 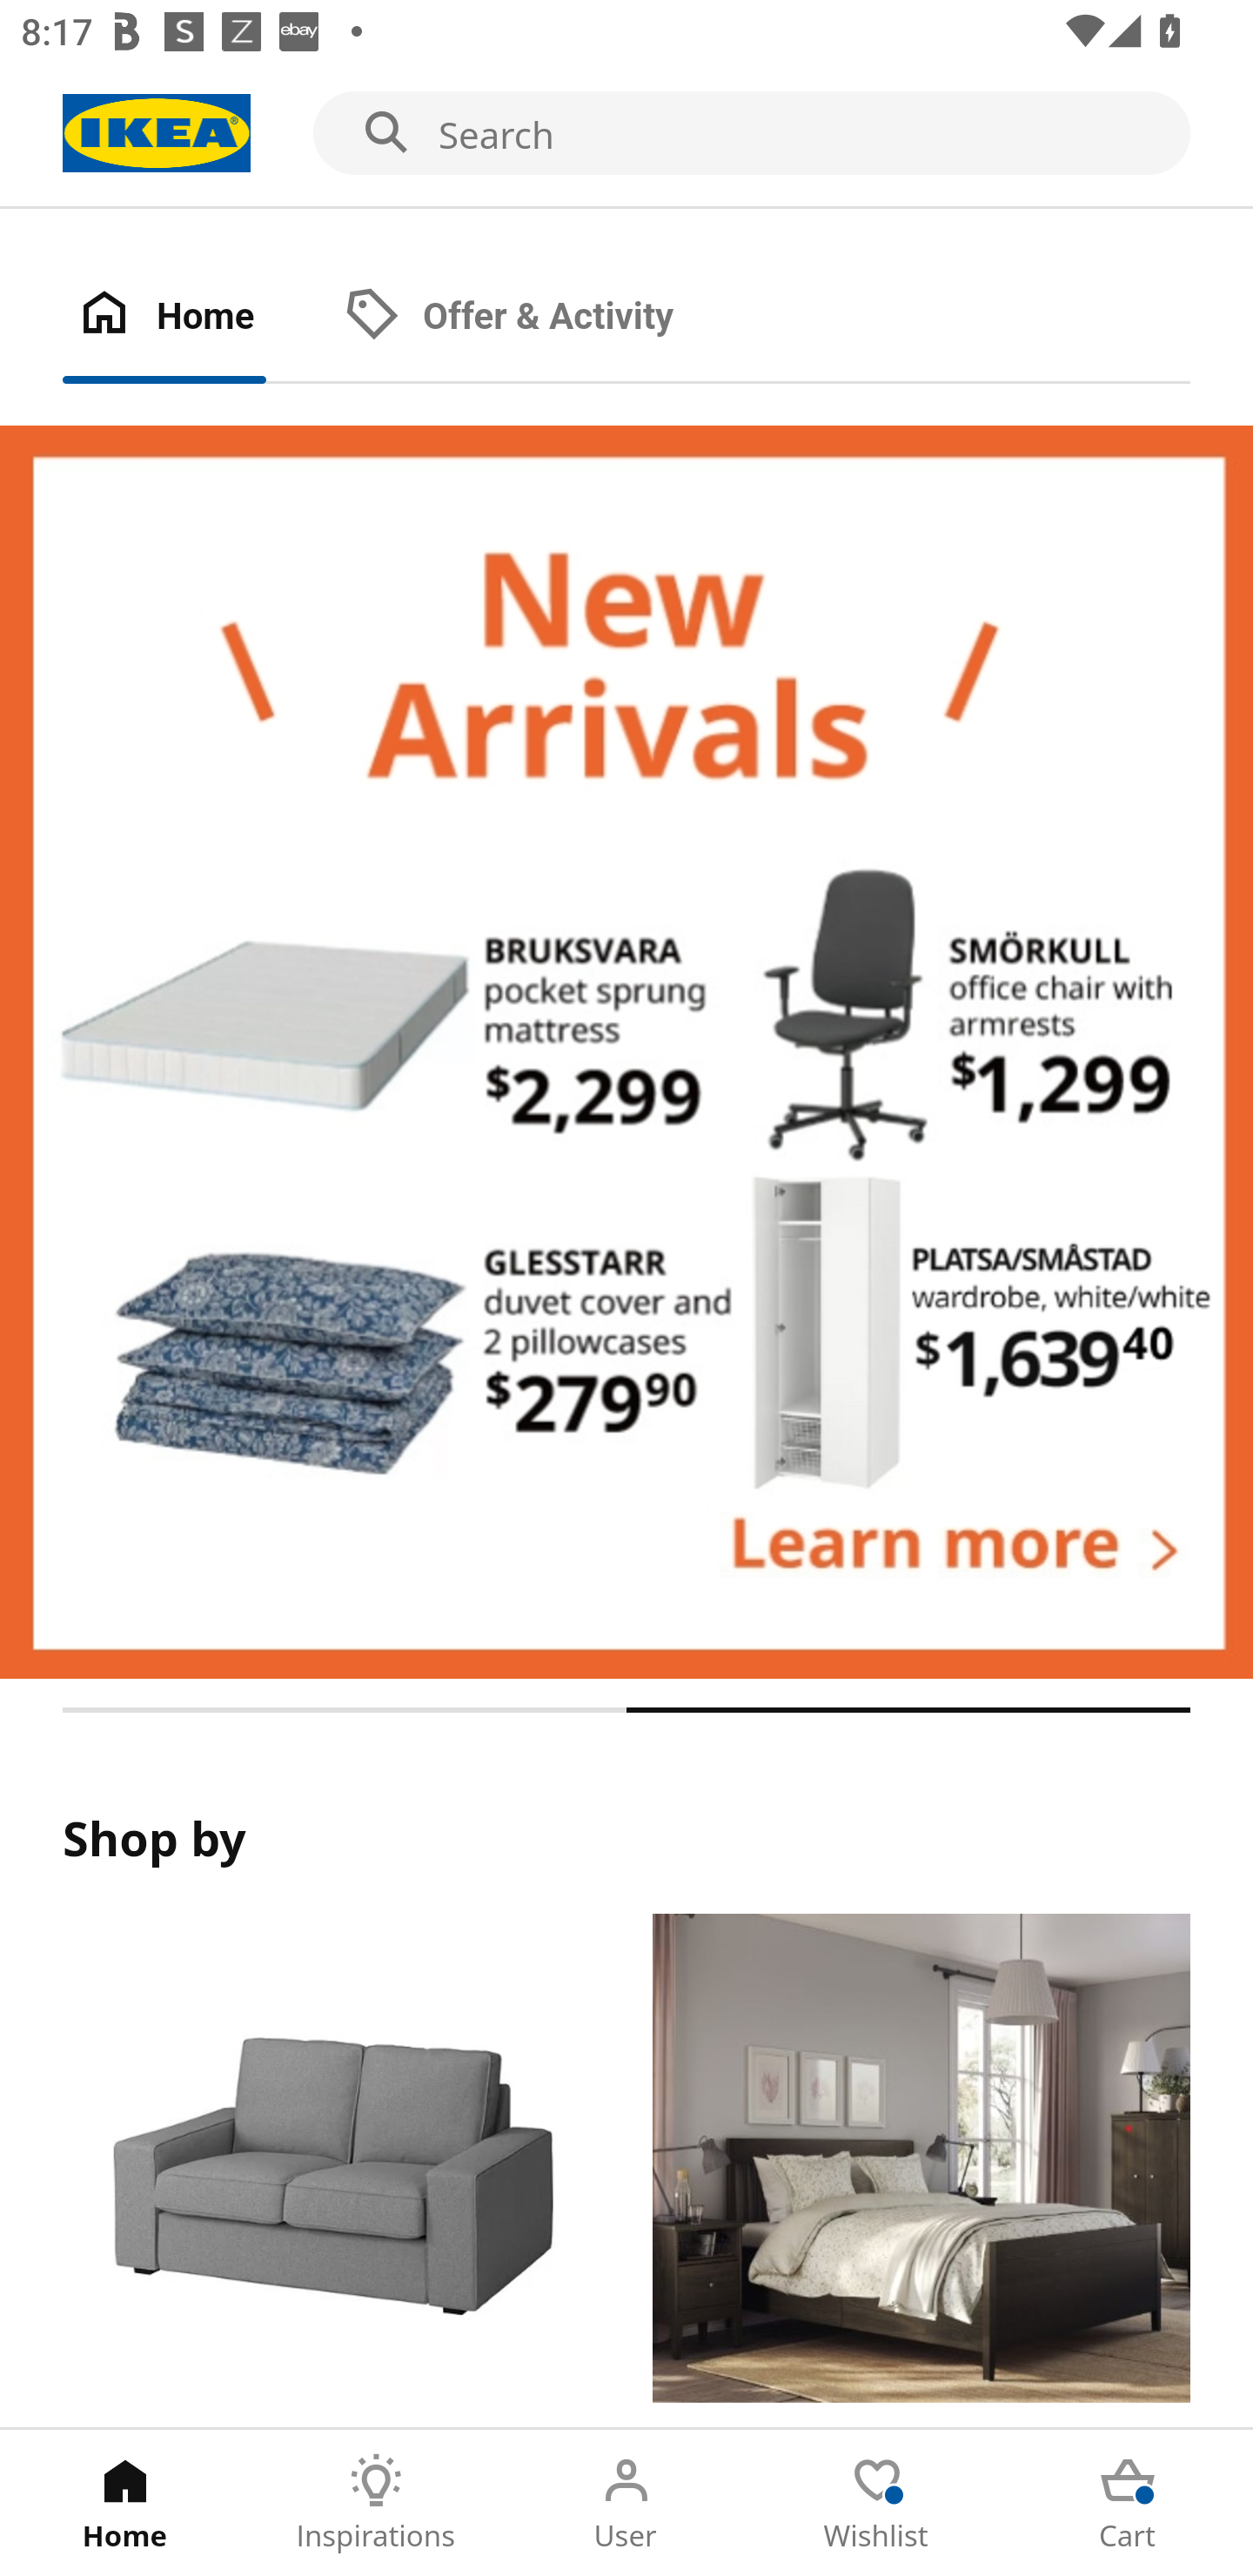 I want to click on Cart
Tab 5 of 5, so click(x=1128, y=2503).